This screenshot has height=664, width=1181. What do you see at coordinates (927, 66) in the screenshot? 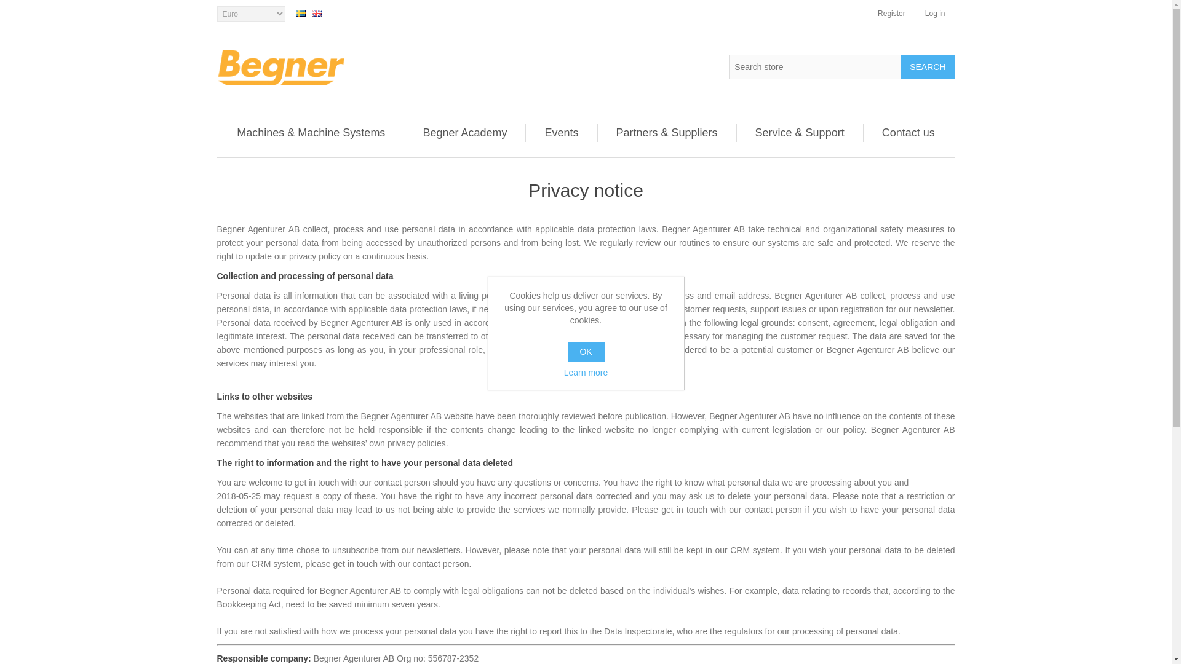
I see `SEARCH` at bounding box center [927, 66].